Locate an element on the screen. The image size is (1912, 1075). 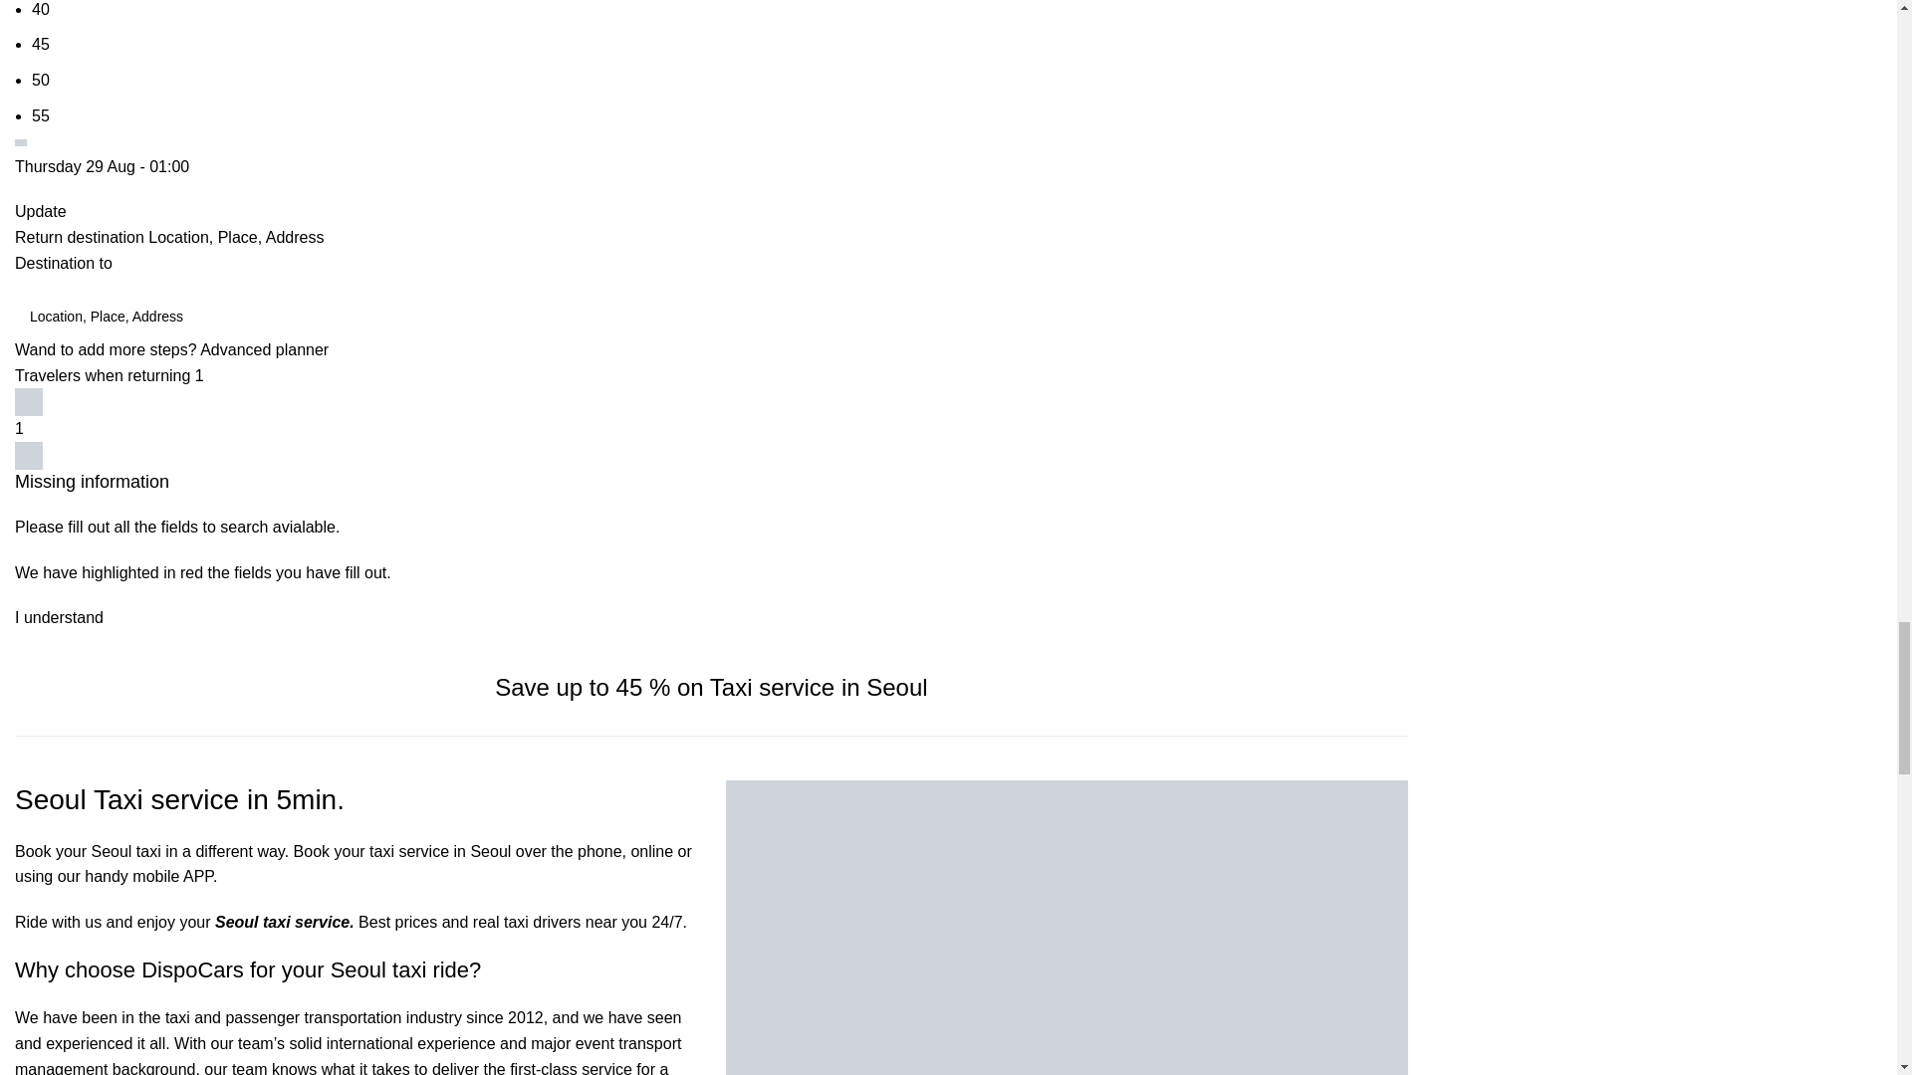
I understand is located at coordinates (59, 617).